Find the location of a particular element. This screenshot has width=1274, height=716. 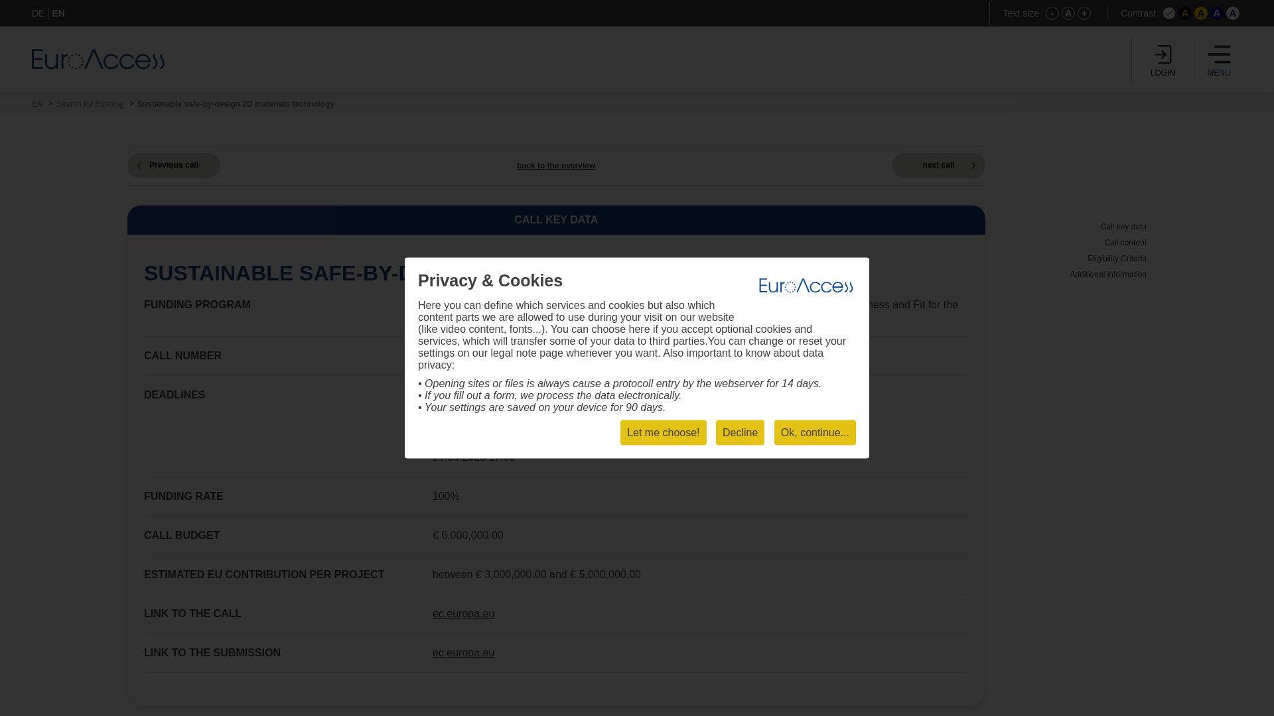

A is located at coordinates (1068, 13).